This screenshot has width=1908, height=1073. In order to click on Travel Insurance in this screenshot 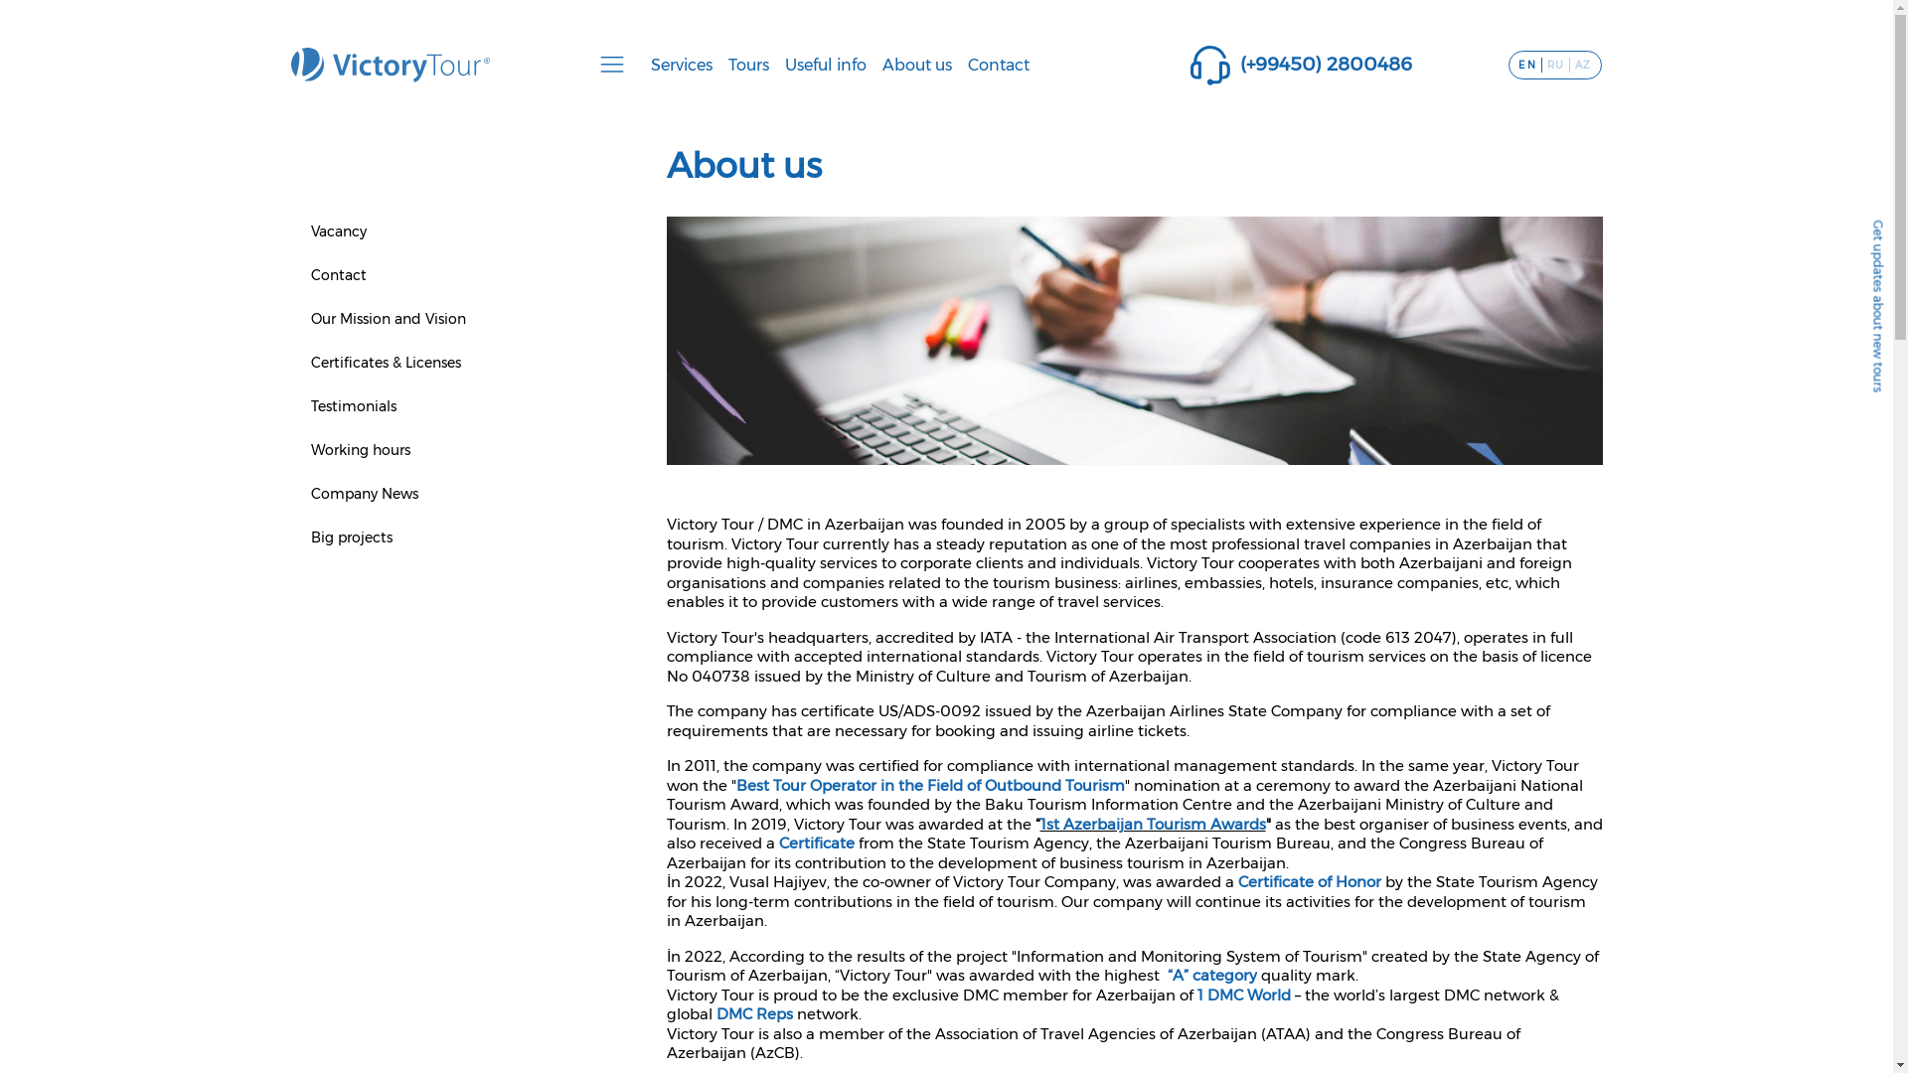, I will do `click(352, 642)`.